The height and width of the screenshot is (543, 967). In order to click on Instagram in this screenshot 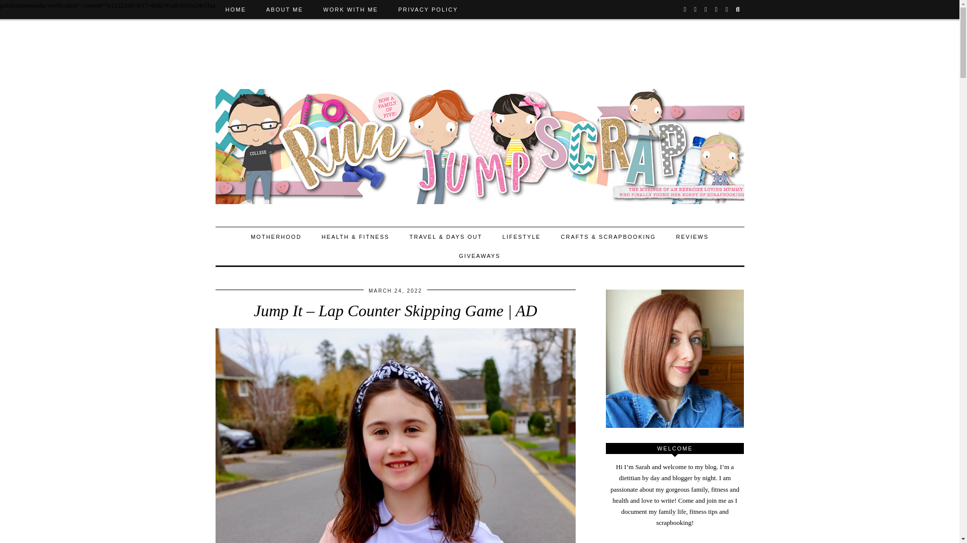, I will do `click(696, 9)`.